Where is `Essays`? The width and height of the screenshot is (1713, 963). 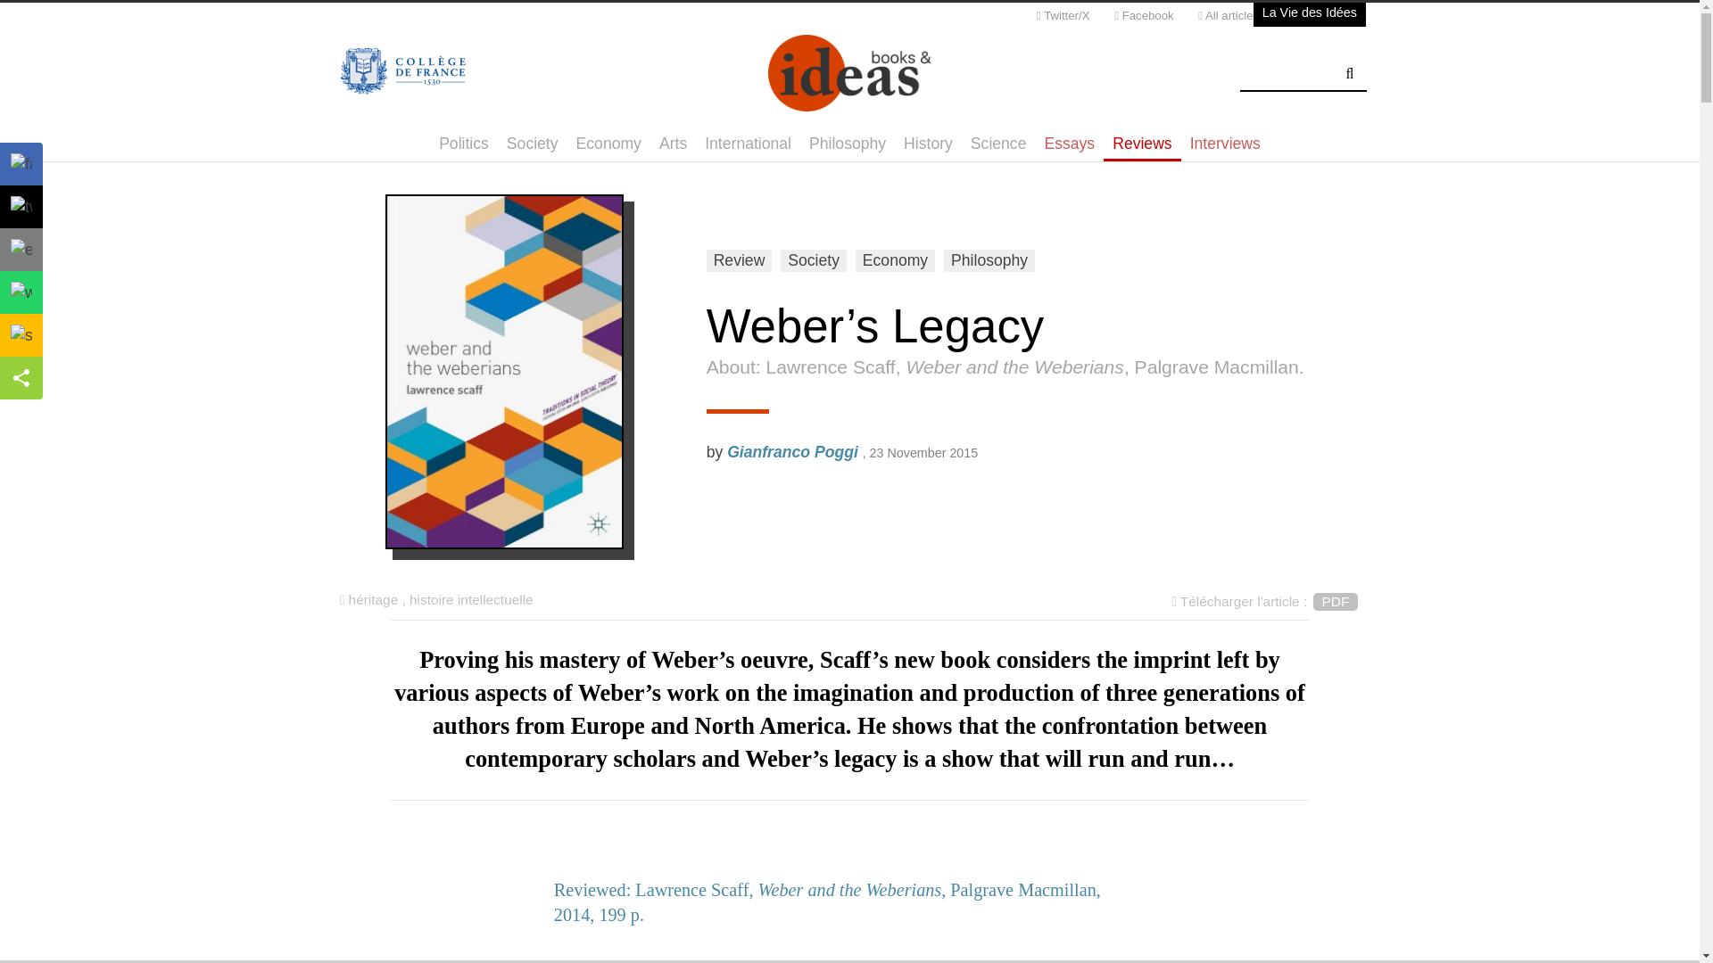
Essays is located at coordinates (1069, 144).